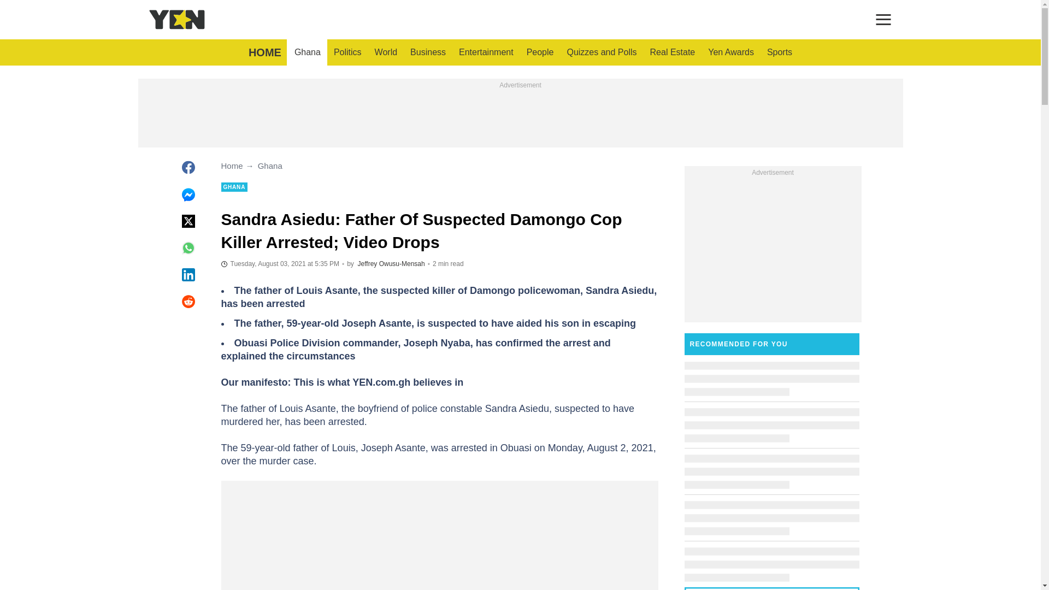 Image resolution: width=1049 pixels, height=590 pixels. What do you see at coordinates (391, 264) in the screenshot?
I see `Author page` at bounding box center [391, 264].